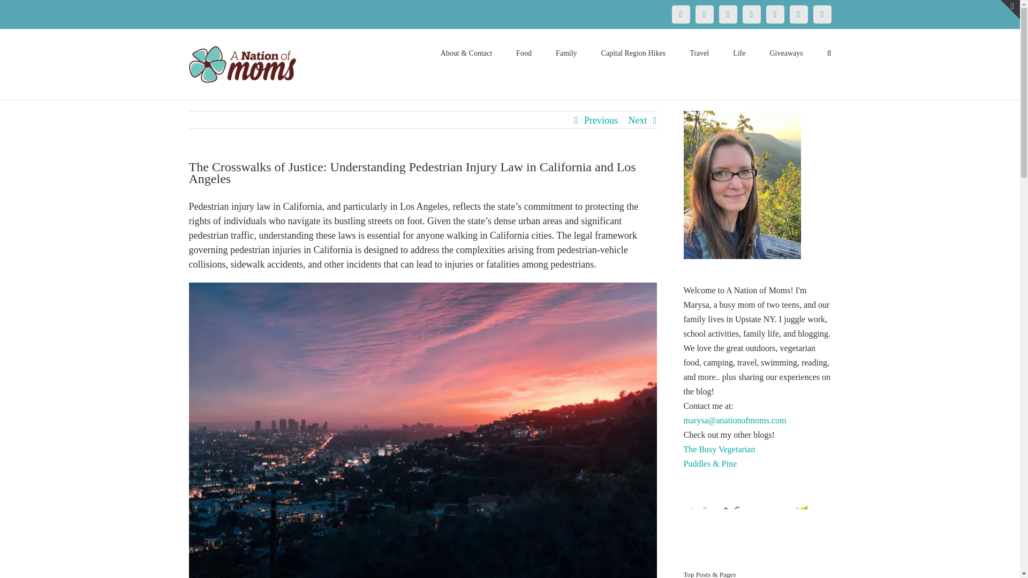 The image size is (1028, 578). What do you see at coordinates (634, 52) in the screenshot?
I see `Capital Region Hikes` at bounding box center [634, 52].